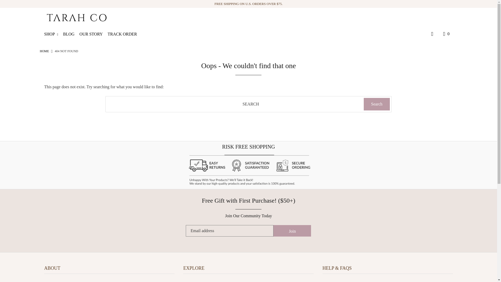 The width and height of the screenshot is (501, 282). Describe the element at coordinates (44, 51) in the screenshot. I see `Home` at that location.